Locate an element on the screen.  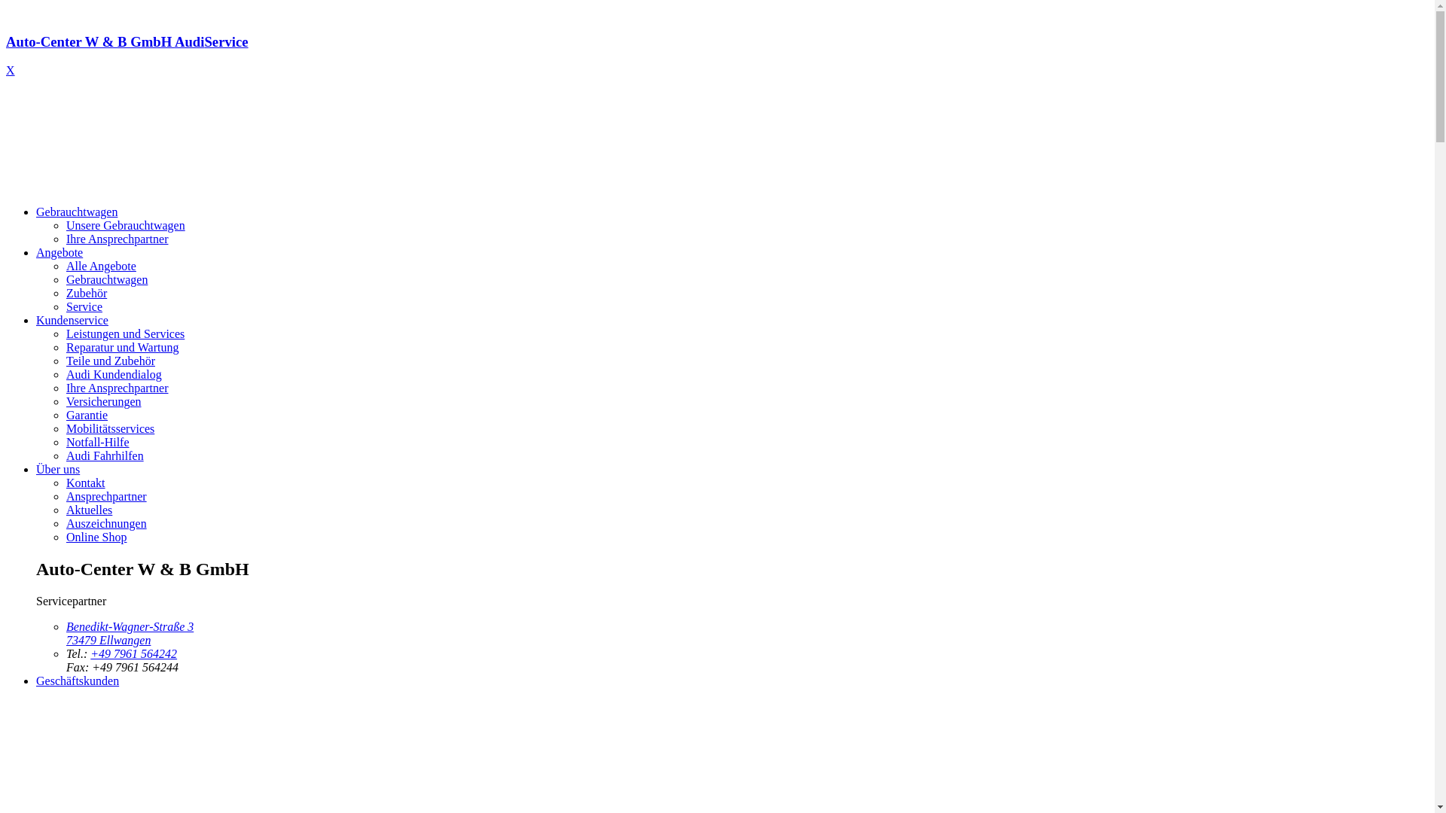
Gebrauchtwagen is located at coordinates (77, 212).